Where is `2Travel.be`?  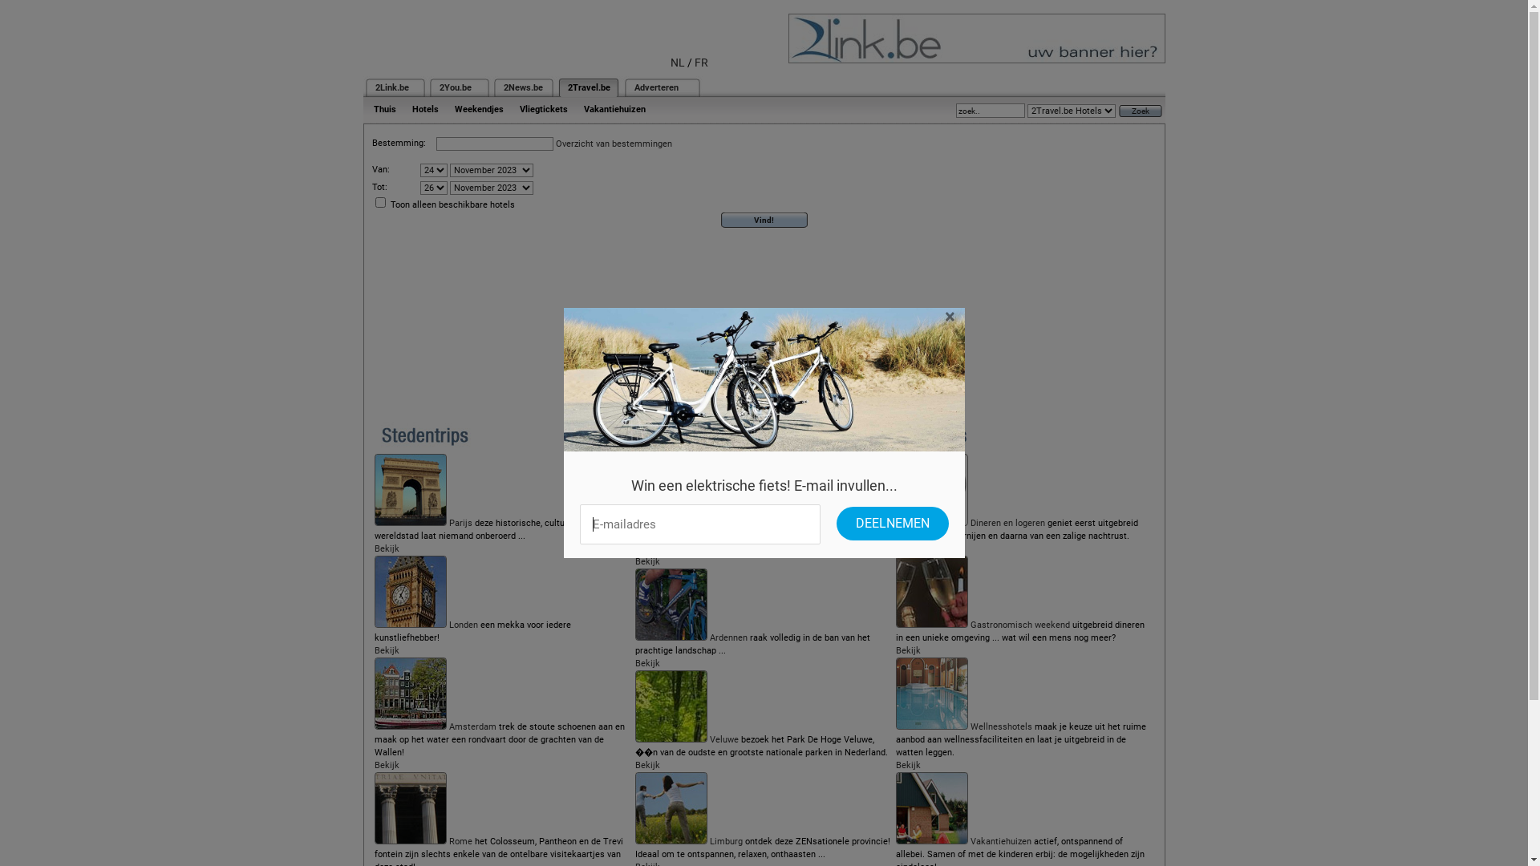 2Travel.be is located at coordinates (589, 88).